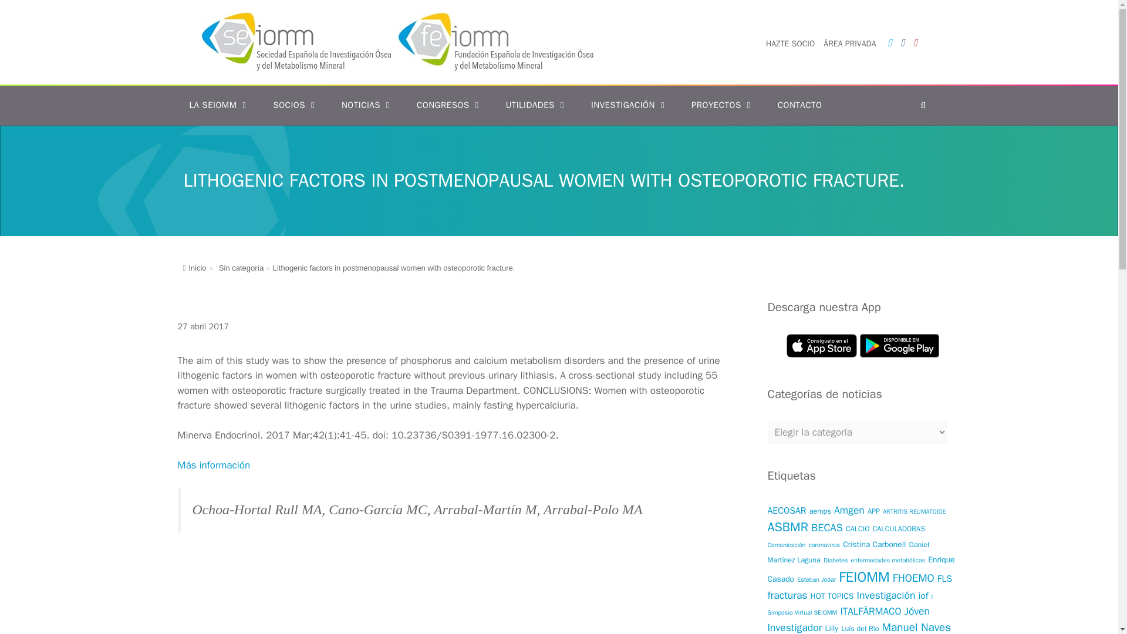  What do you see at coordinates (239, 268) in the screenshot?
I see `Category Name` at bounding box center [239, 268].